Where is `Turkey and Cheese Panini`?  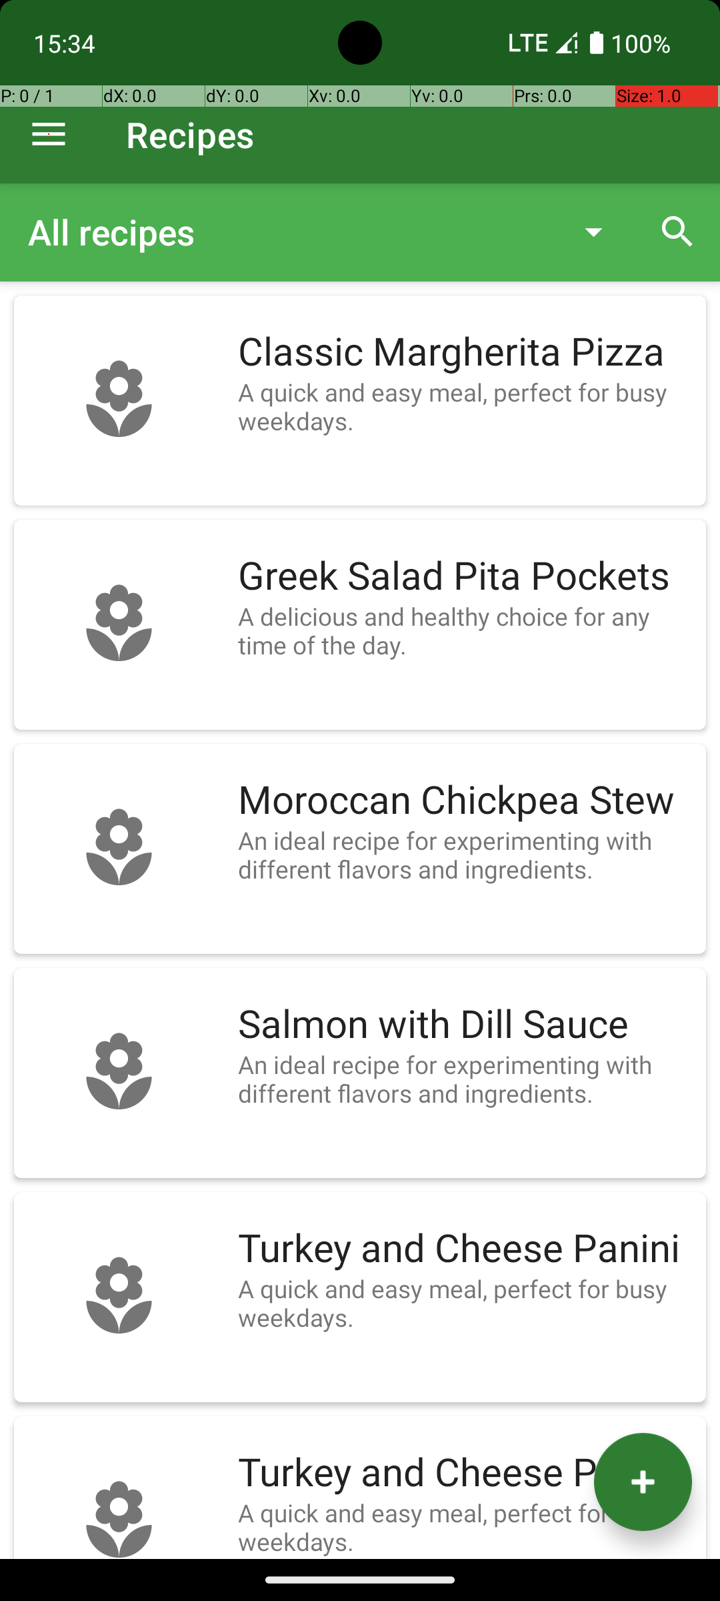 Turkey and Cheese Panini is located at coordinates (465, 1249).